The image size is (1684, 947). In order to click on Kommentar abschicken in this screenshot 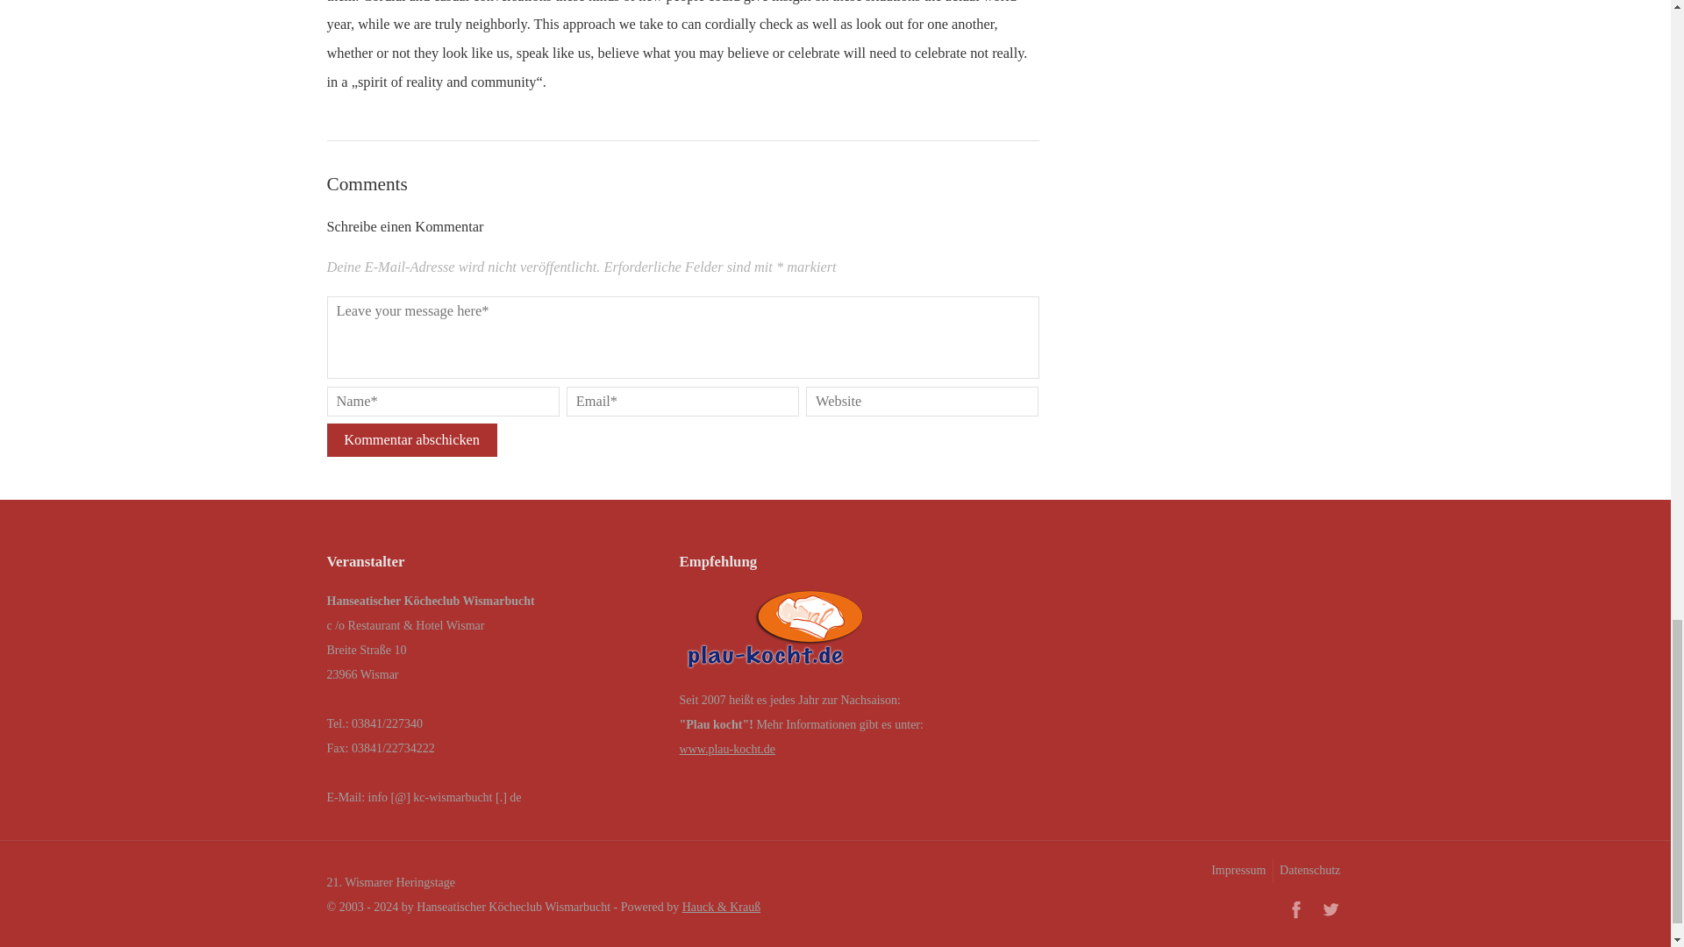, I will do `click(411, 439)`.